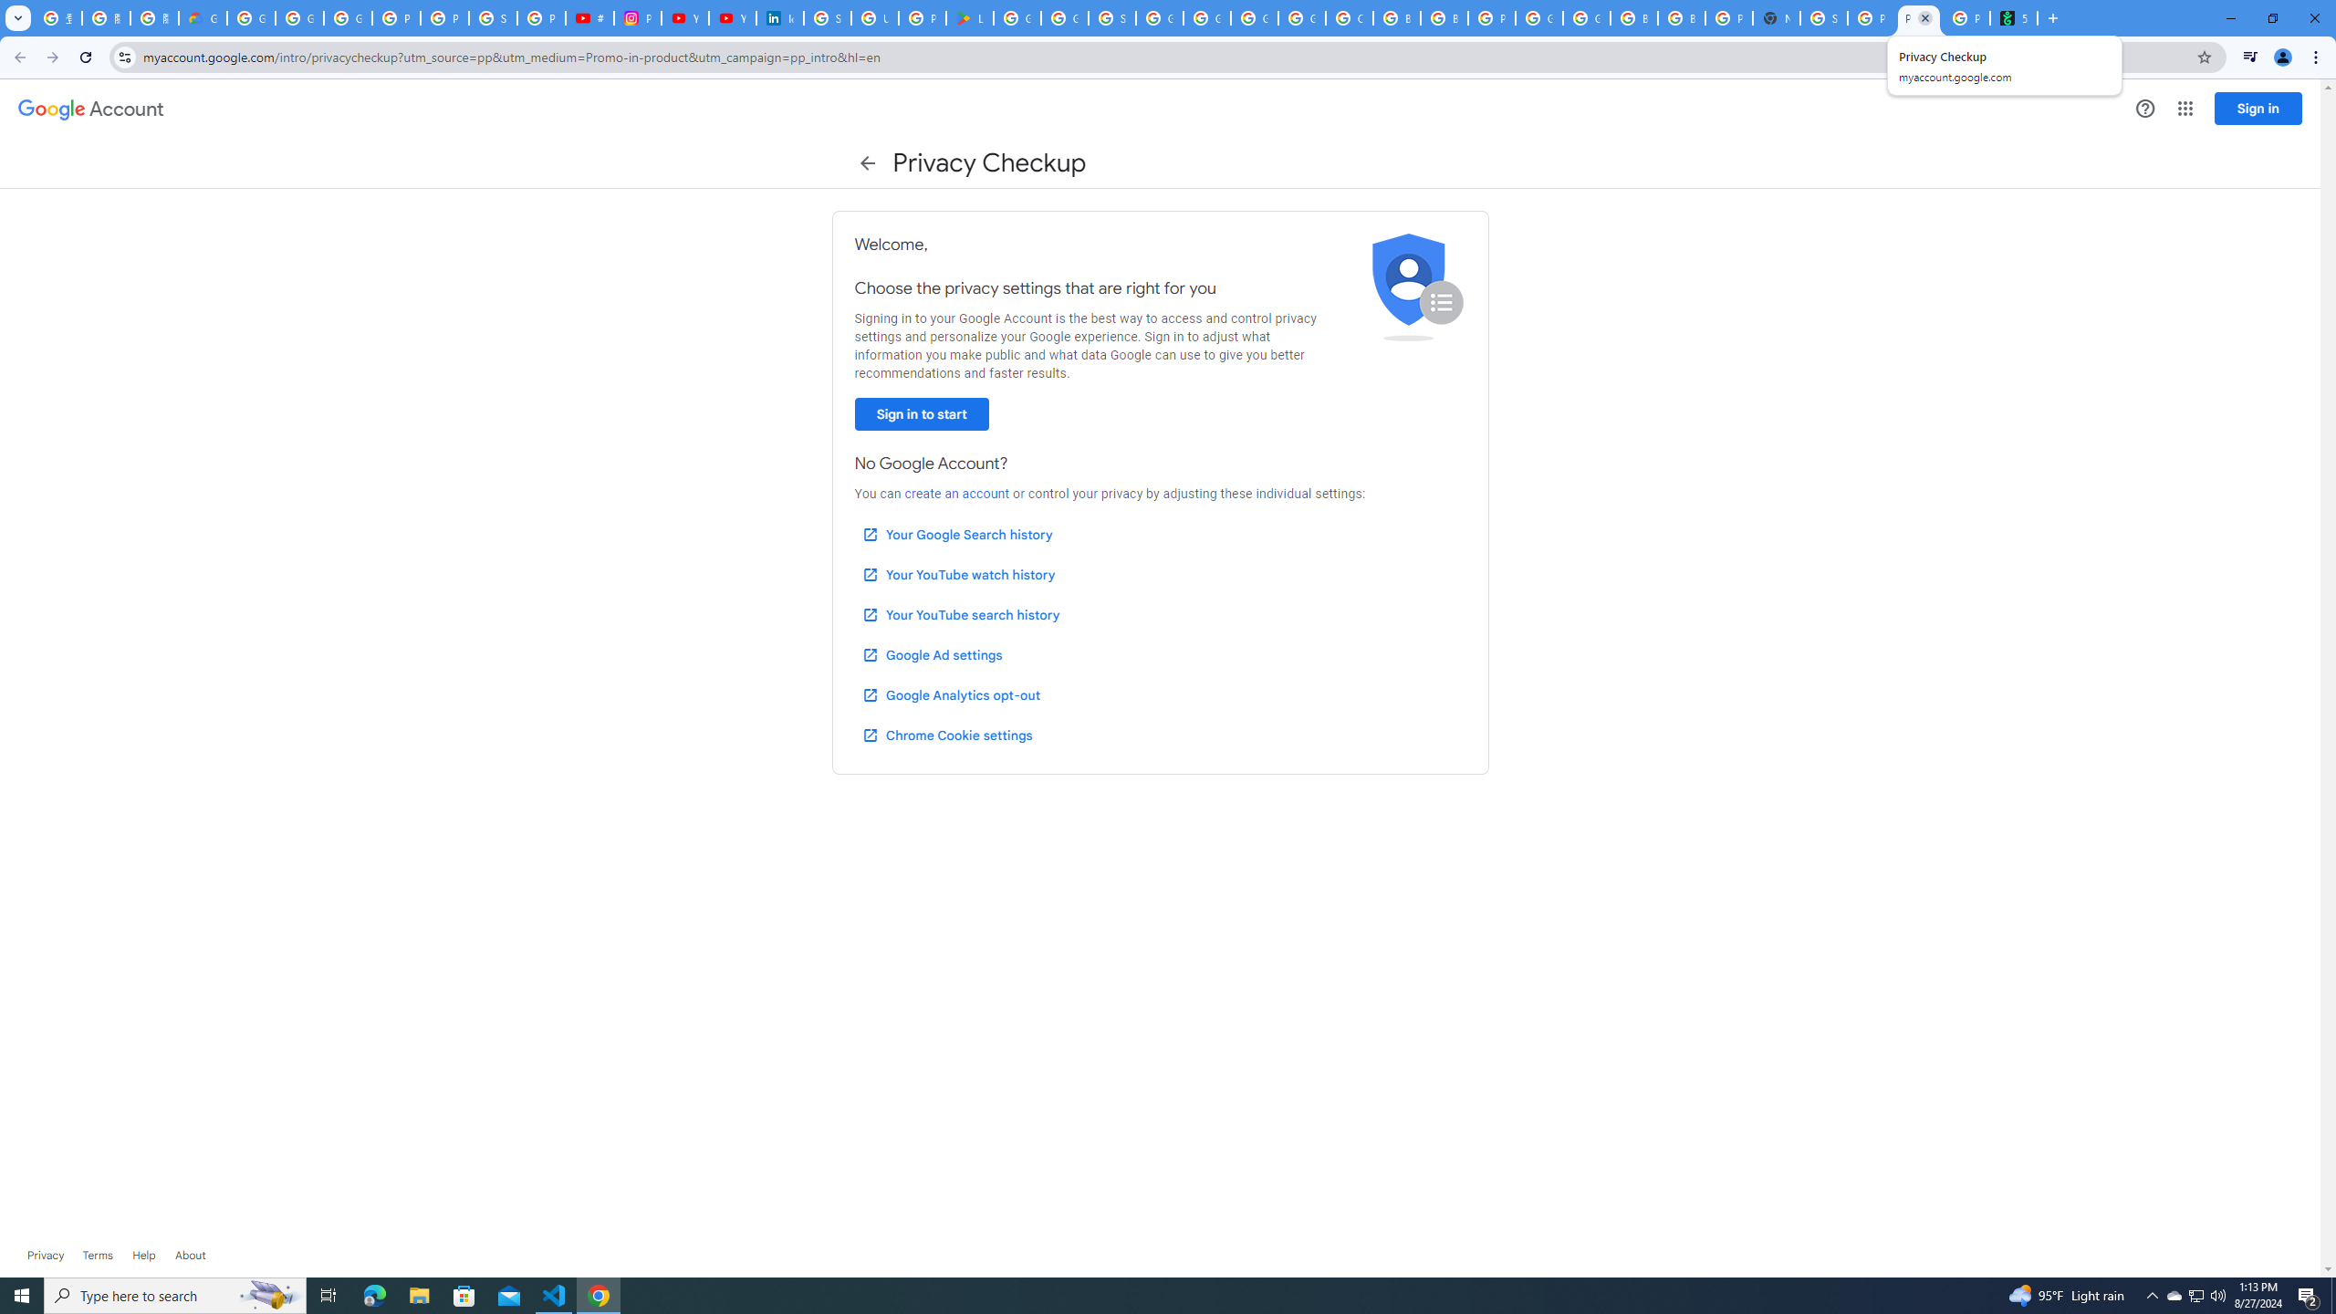 The width and height of the screenshot is (2336, 1314). Describe the element at coordinates (1824, 18) in the screenshot. I see `Sign in - Google Accounts` at that location.